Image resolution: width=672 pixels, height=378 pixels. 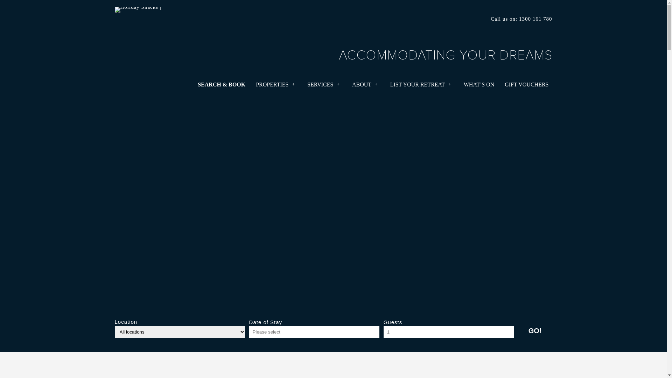 I want to click on SEARCH & BOOK, so click(x=222, y=85).